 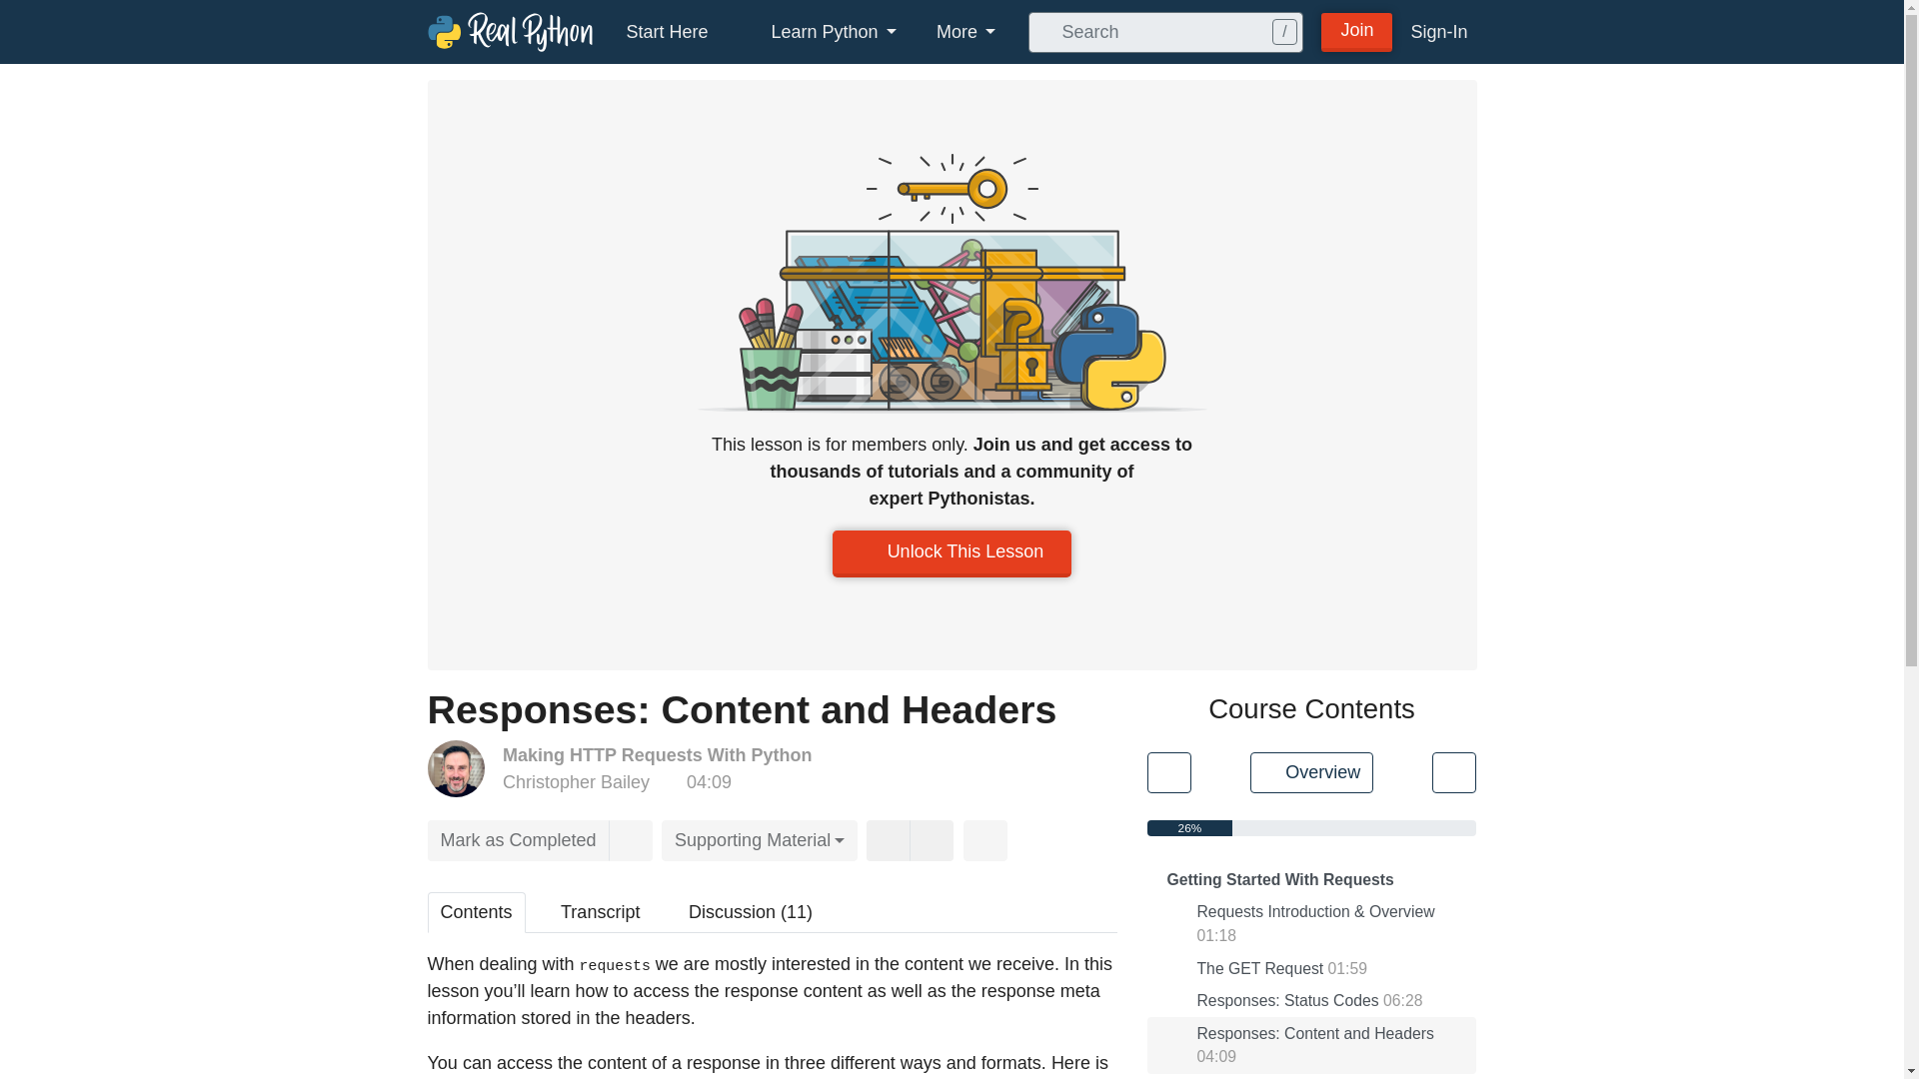 I want to click on Supporting Material, so click(x=760, y=839).